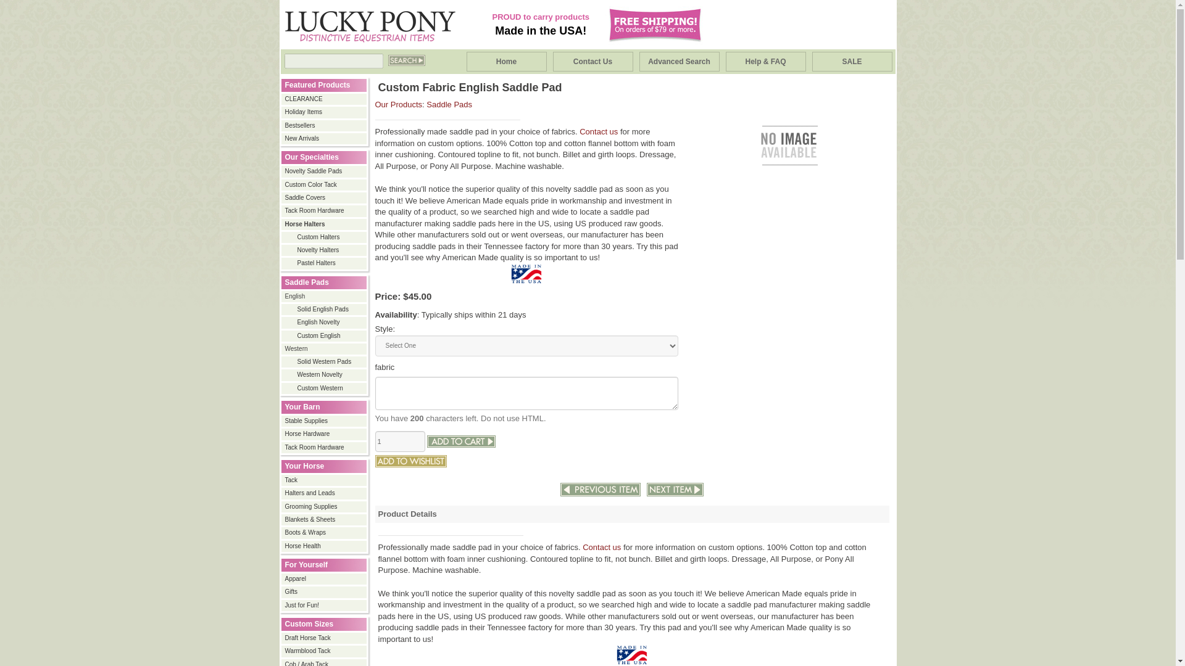  I want to click on Home, so click(506, 62).